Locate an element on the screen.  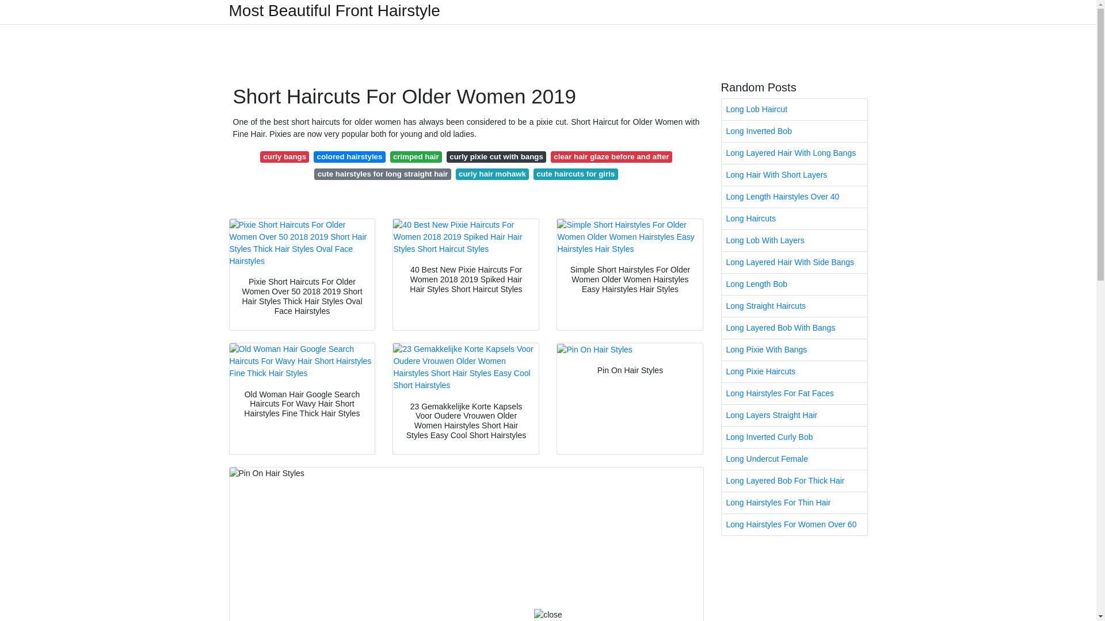
Long Length Hairstyles Over 40 is located at coordinates (794, 197).